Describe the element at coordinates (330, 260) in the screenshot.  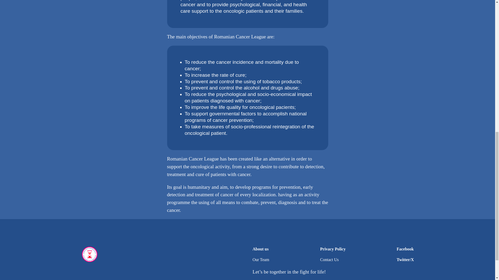
I see `Contact Us` at that location.